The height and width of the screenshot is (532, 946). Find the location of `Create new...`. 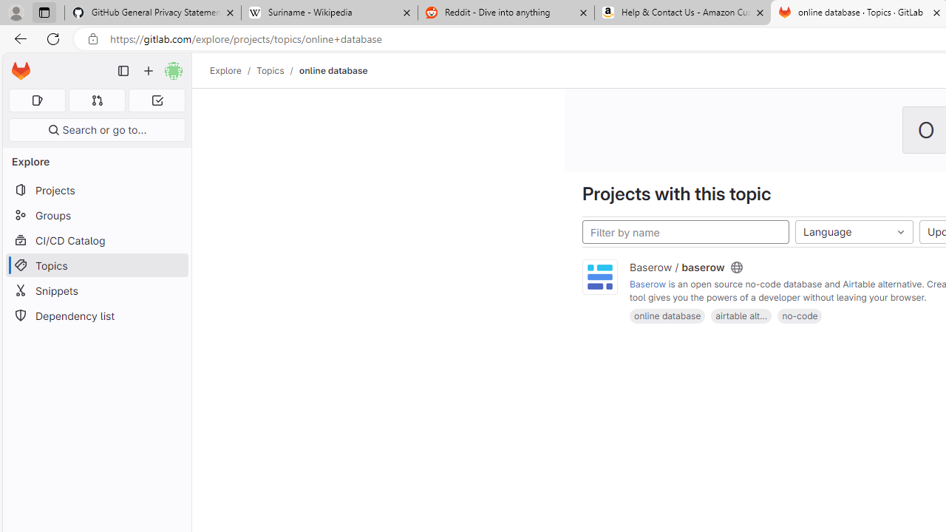

Create new... is located at coordinates (149, 71).